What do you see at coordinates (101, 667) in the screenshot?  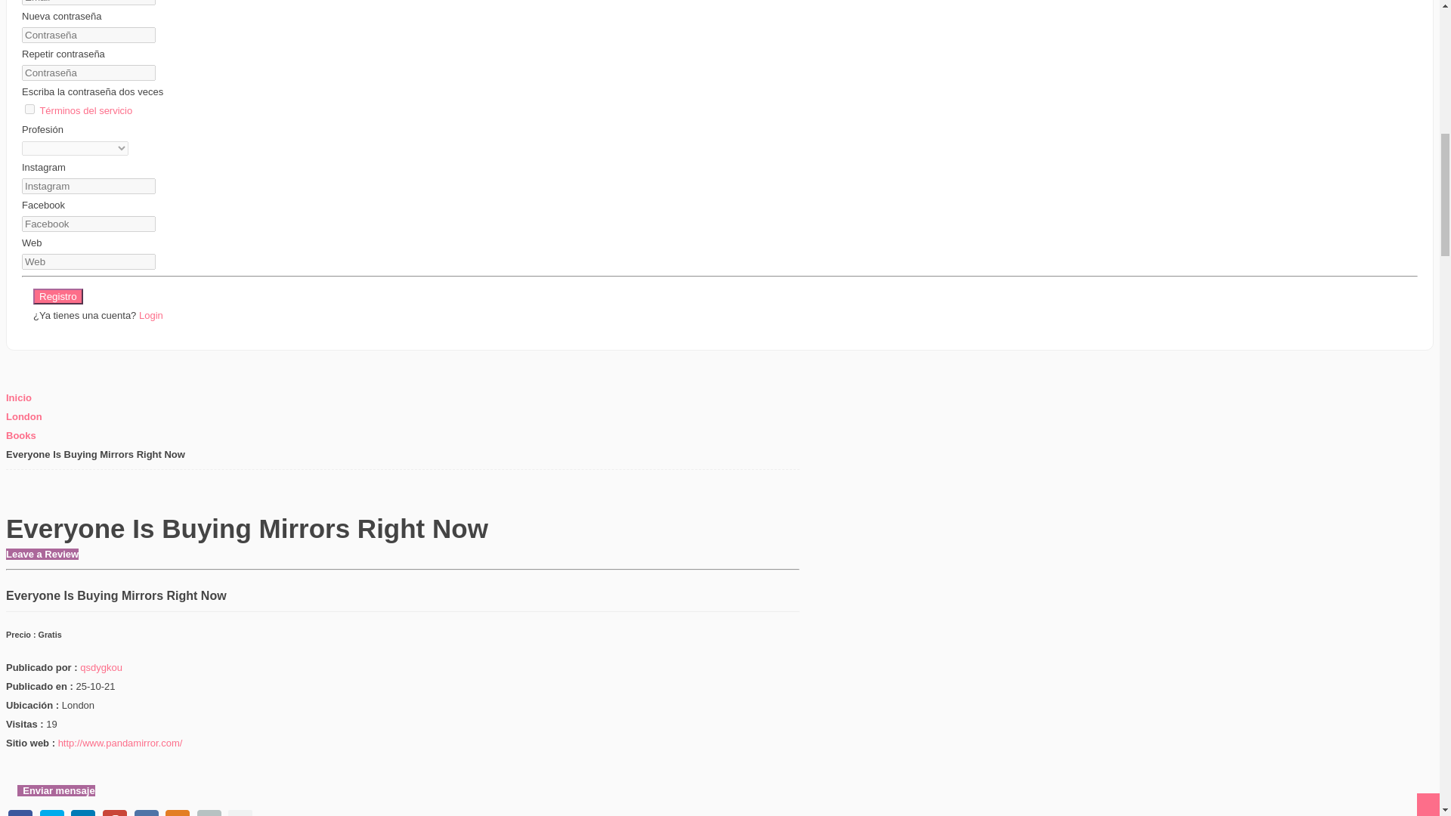 I see `qsdygkou` at bounding box center [101, 667].